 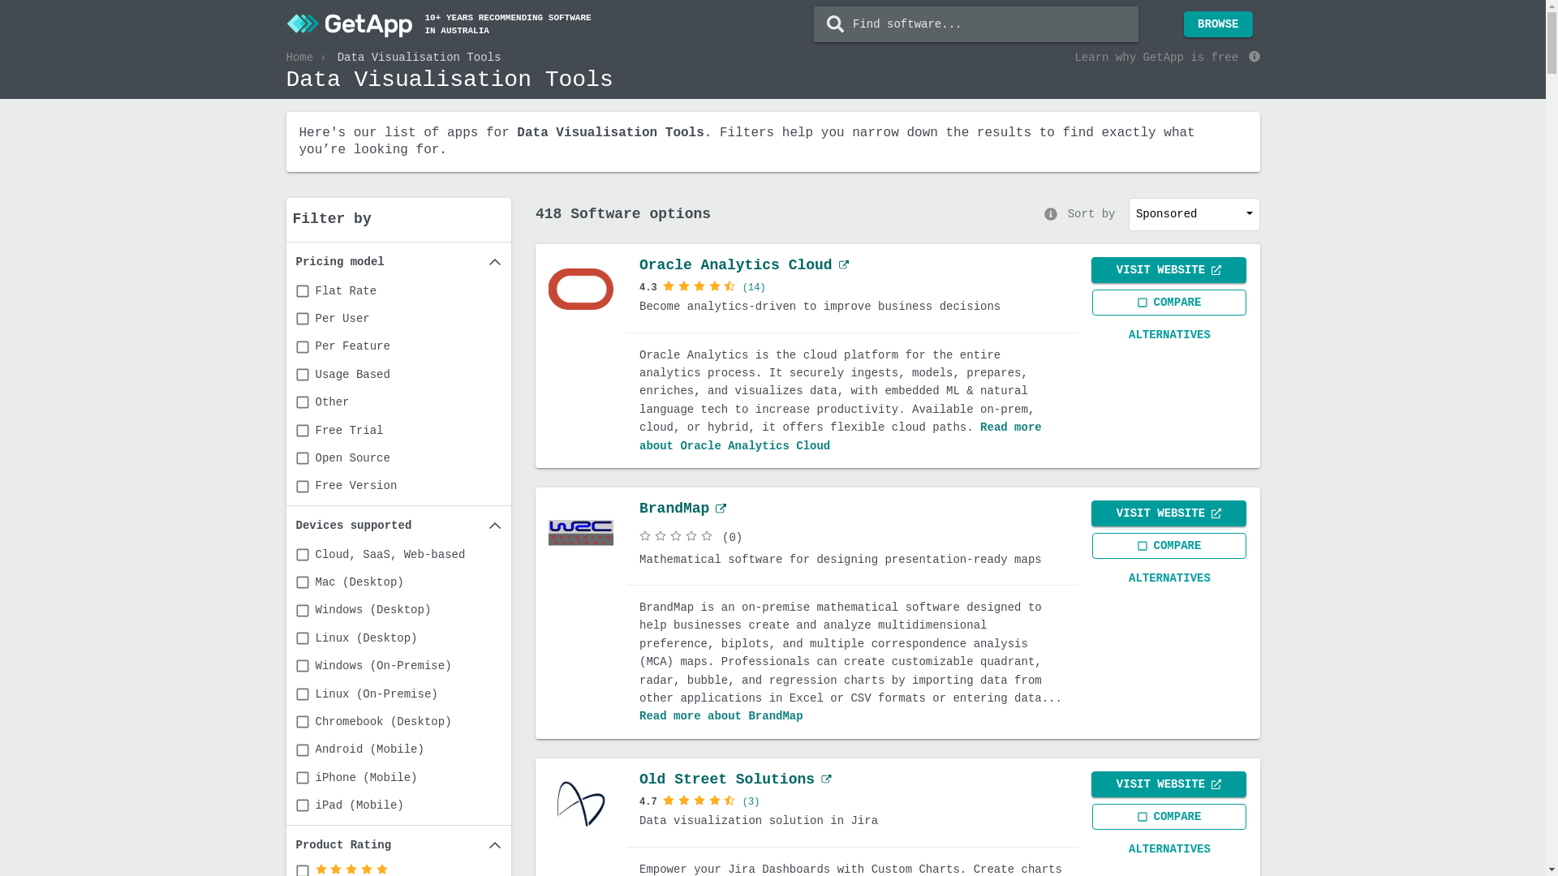 What do you see at coordinates (398, 319) in the screenshot?
I see `Per User` at bounding box center [398, 319].